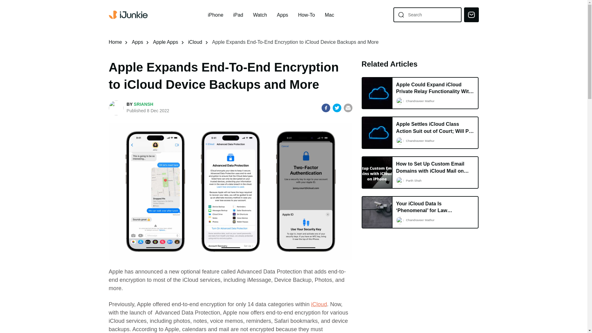  What do you see at coordinates (282, 15) in the screenshot?
I see `Apps` at bounding box center [282, 15].